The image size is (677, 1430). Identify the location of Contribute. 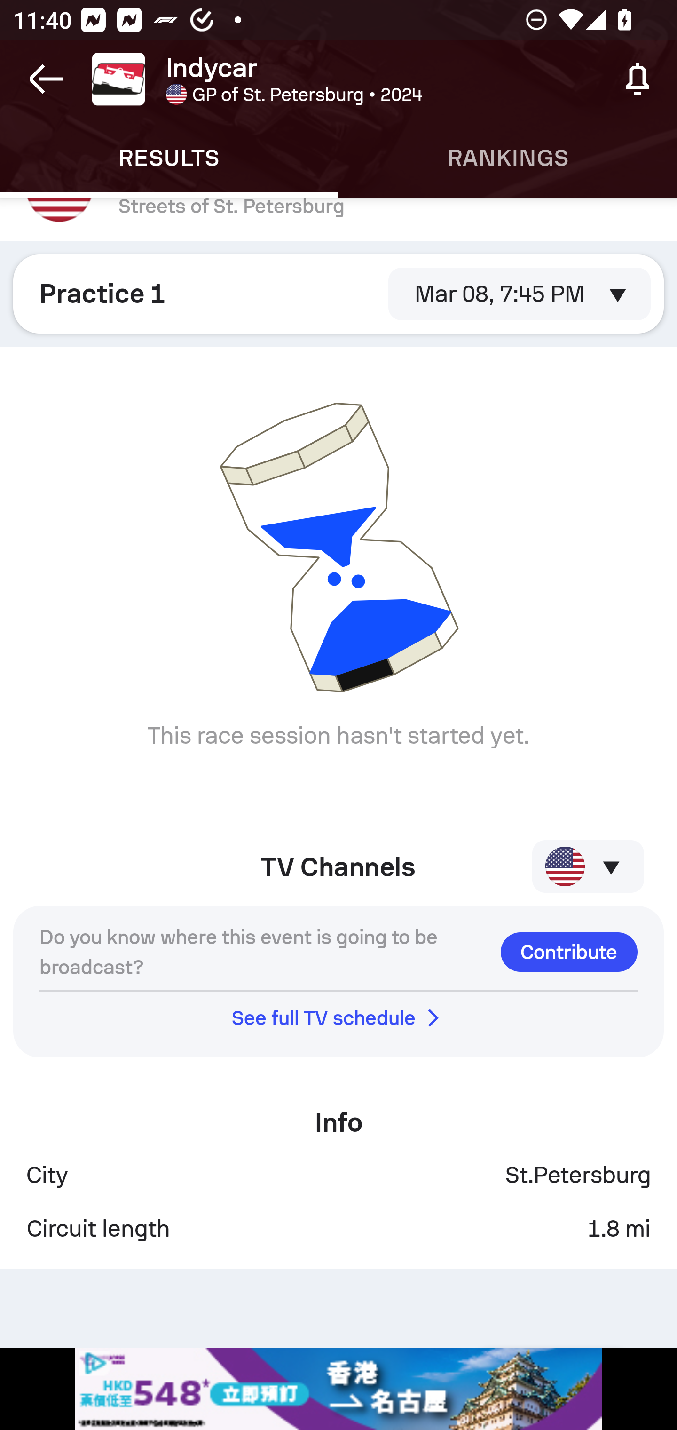
(569, 951).